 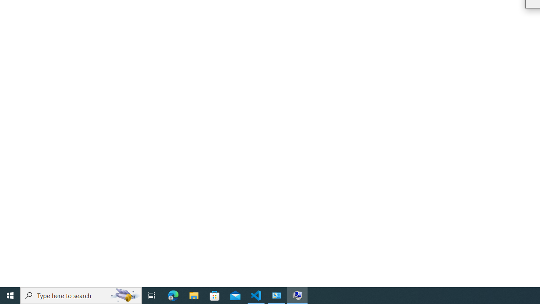 I want to click on System Remote Settings - 1 running window, so click(x=297, y=296).